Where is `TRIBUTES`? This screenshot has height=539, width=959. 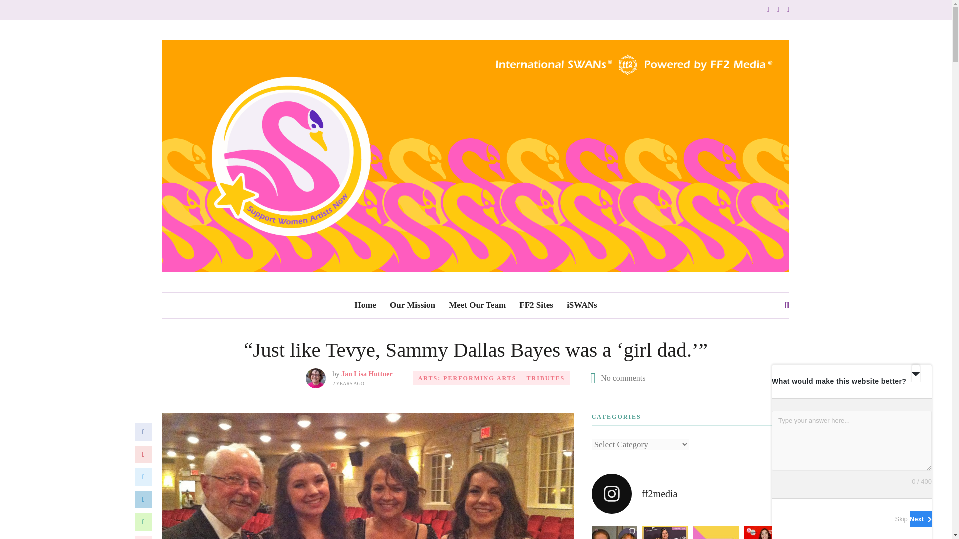 TRIBUTES is located at coordinates (546, 378).